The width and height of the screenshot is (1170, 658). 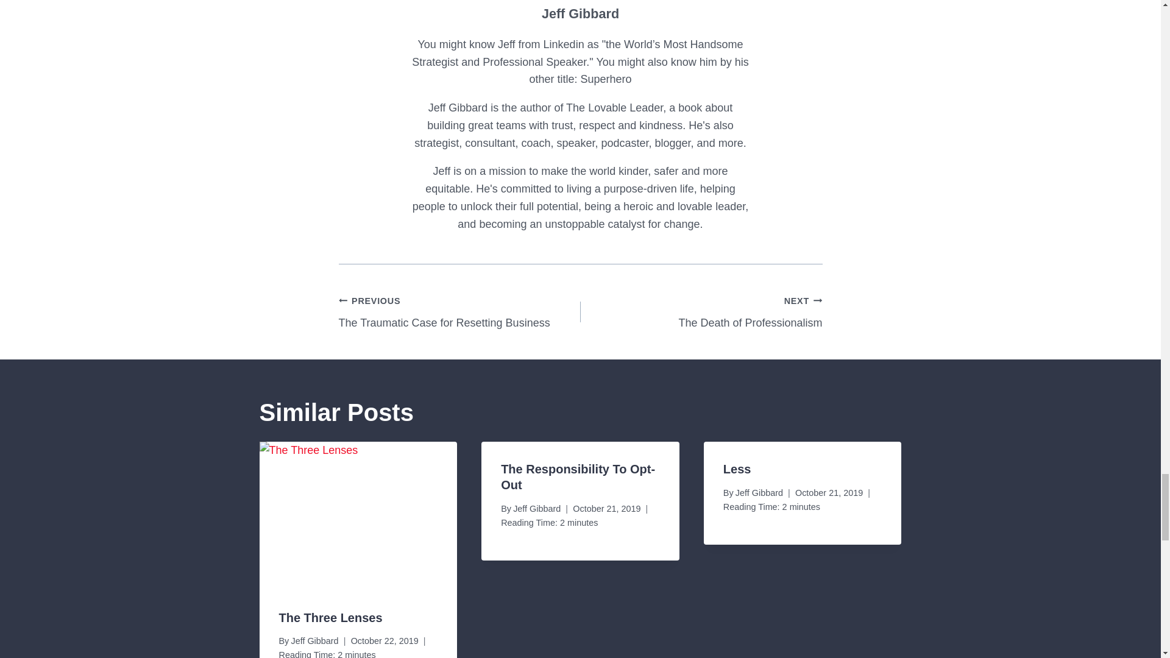 What do you see at coordinates (536, 509) in the screenshot?
I see `Jeff Gibbard` at bounding box center [536, 509].